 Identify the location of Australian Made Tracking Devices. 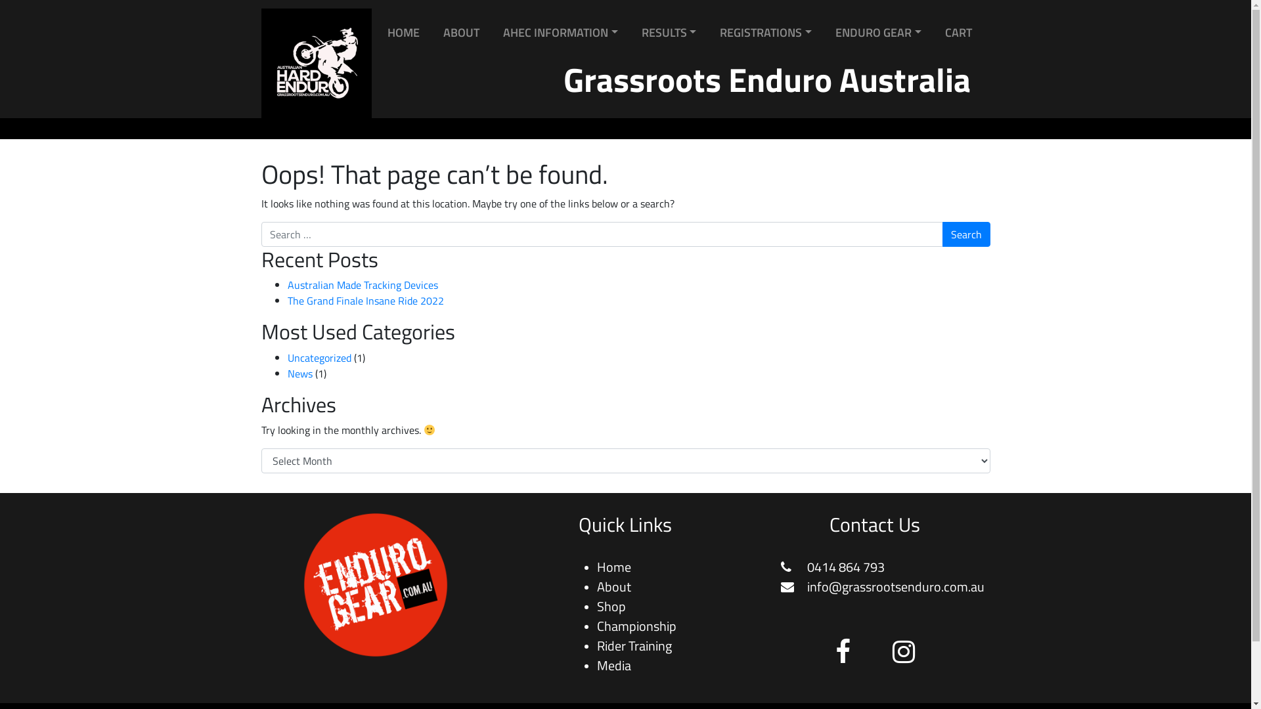
(363, 285).